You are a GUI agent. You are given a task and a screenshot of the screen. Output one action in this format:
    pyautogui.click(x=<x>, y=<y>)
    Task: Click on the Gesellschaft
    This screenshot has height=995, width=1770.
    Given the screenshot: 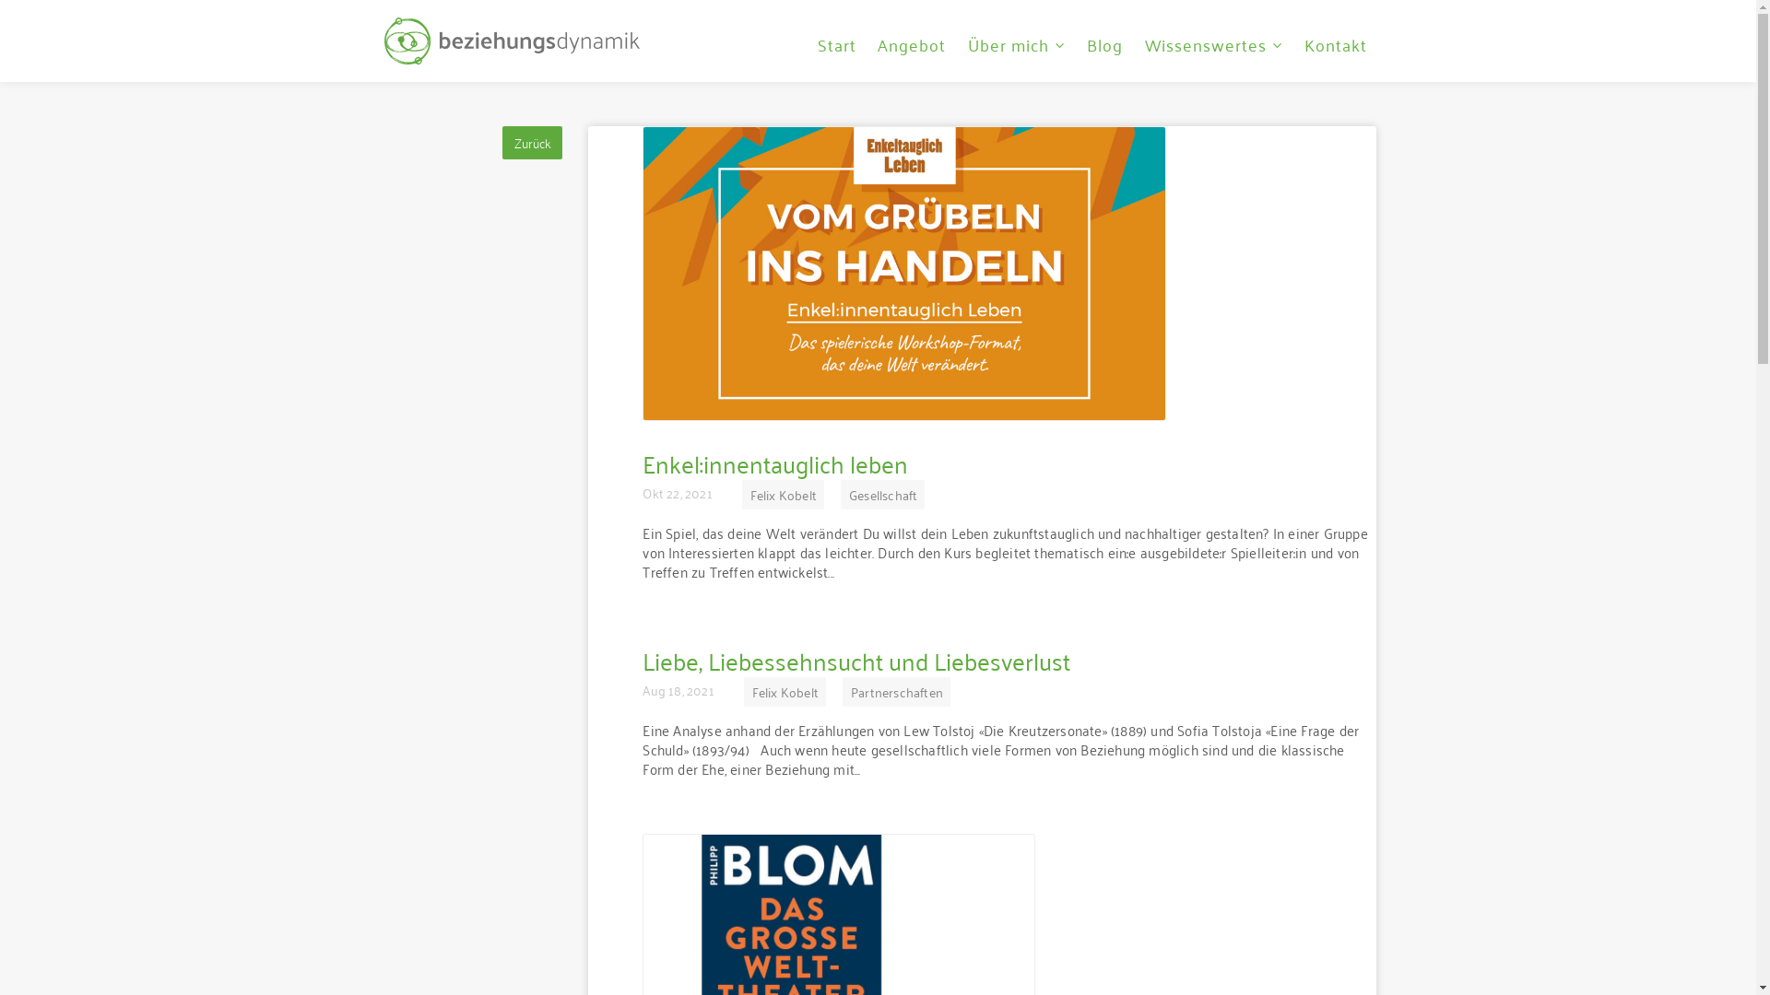 What is the action you would take?
    pyautogui.click(x=882, y=495)
    